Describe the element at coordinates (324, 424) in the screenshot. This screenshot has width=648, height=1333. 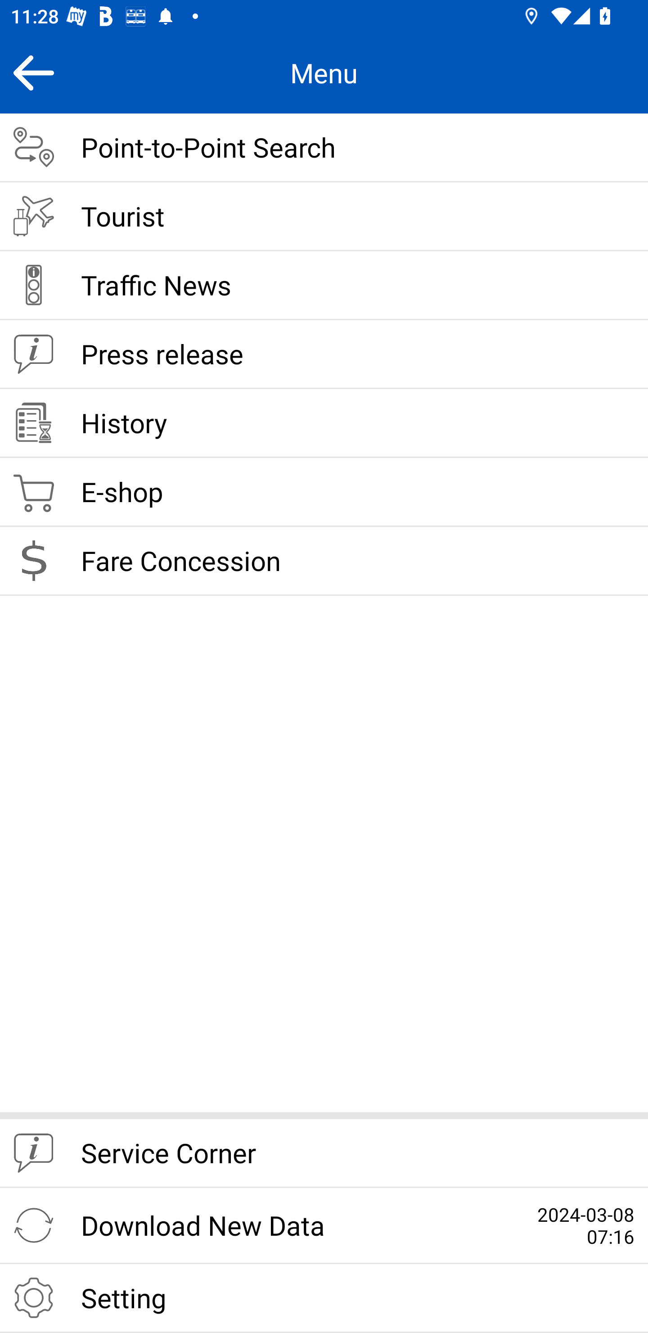
I see `History` at that location.